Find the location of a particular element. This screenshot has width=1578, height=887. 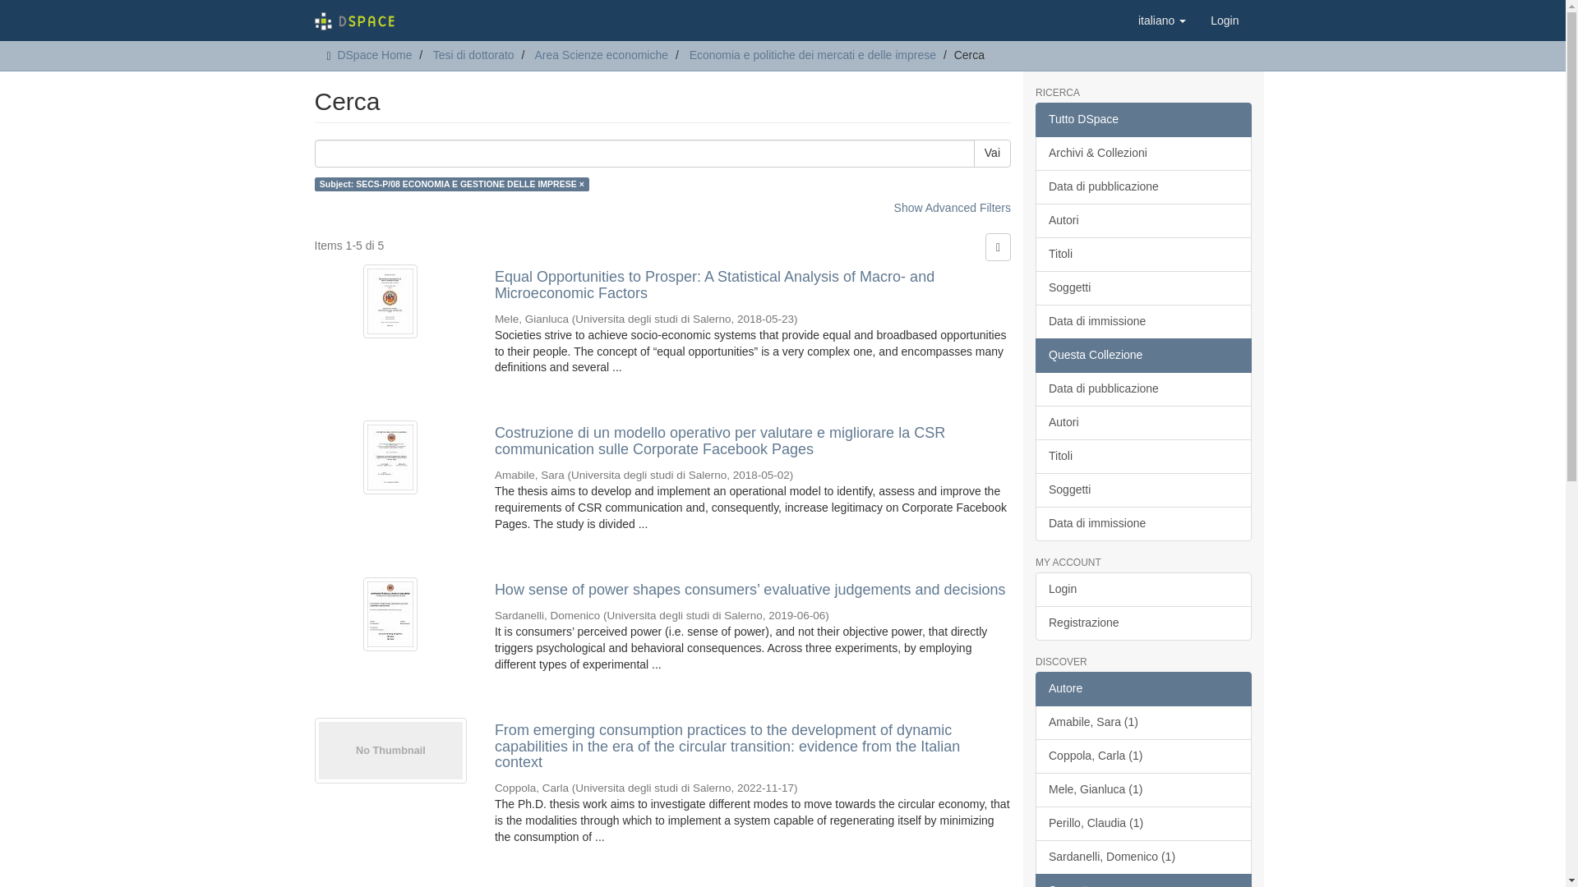

Area Scienze economiche is located at coordinates (601, 54).